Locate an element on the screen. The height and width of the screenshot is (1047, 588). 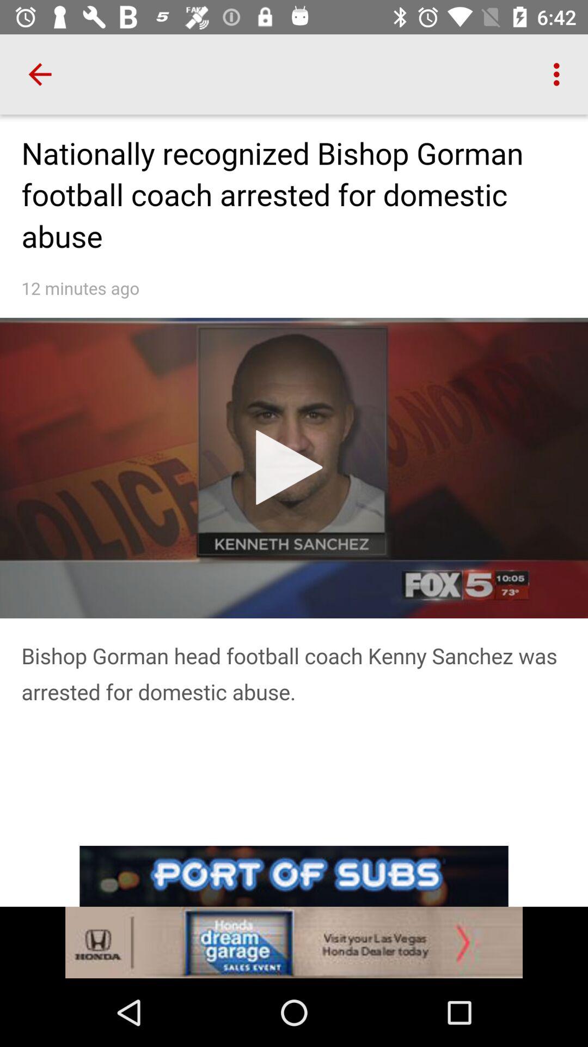
open advertisement is located at coordinates (294, 912).